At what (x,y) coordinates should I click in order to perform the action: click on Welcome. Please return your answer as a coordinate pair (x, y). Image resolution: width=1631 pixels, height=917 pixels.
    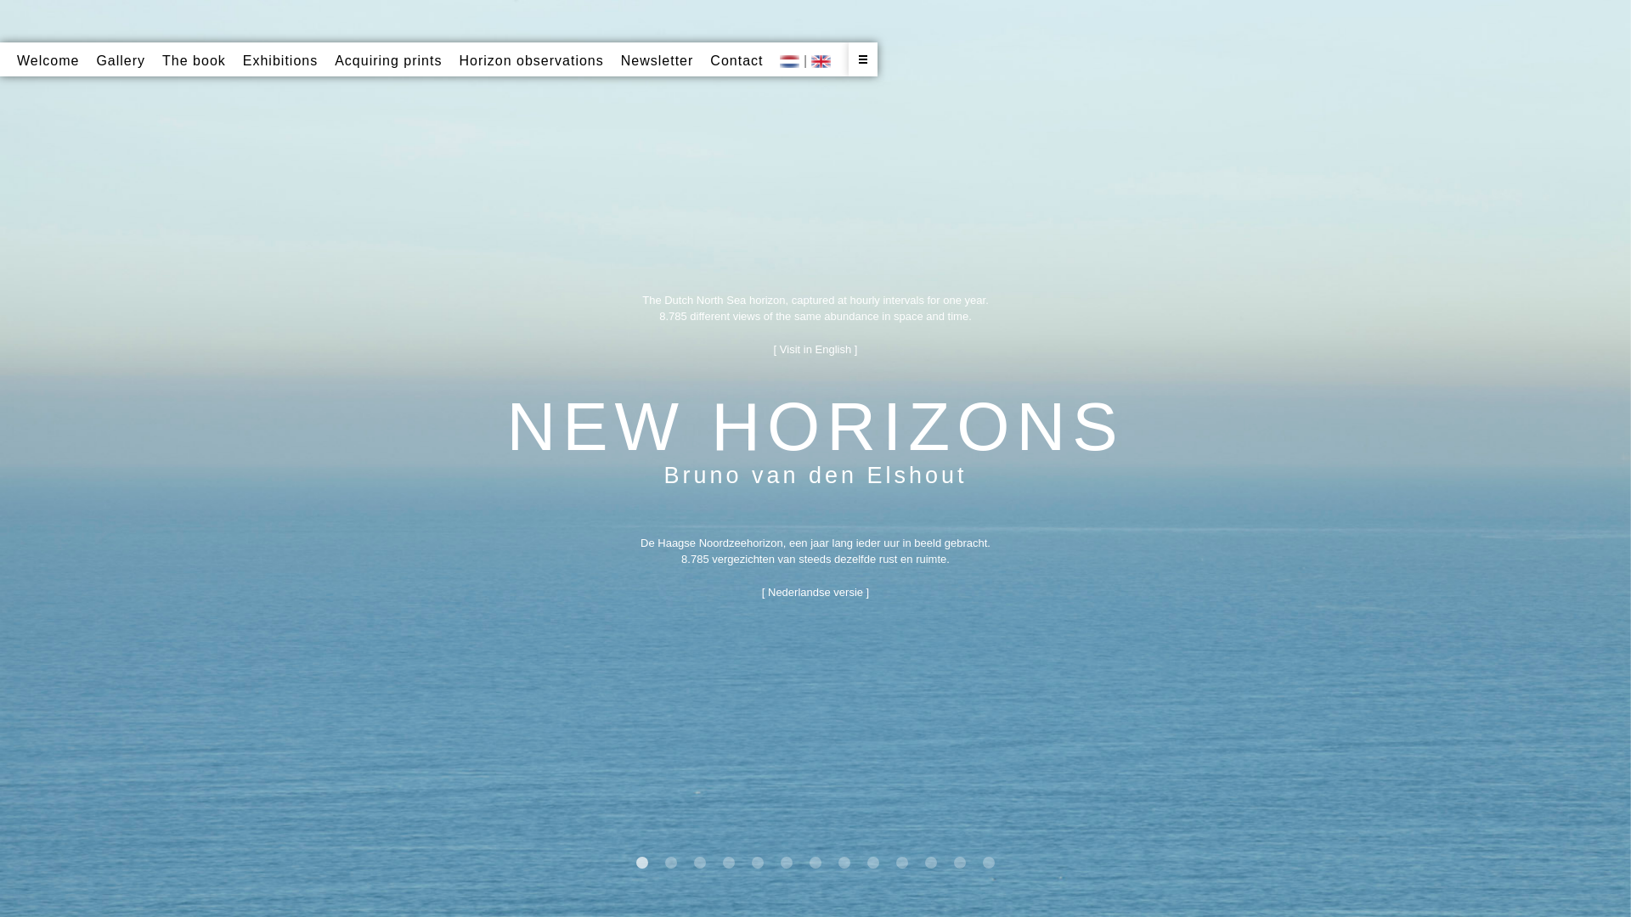
    Looking at the image, I should click on (48, 61).